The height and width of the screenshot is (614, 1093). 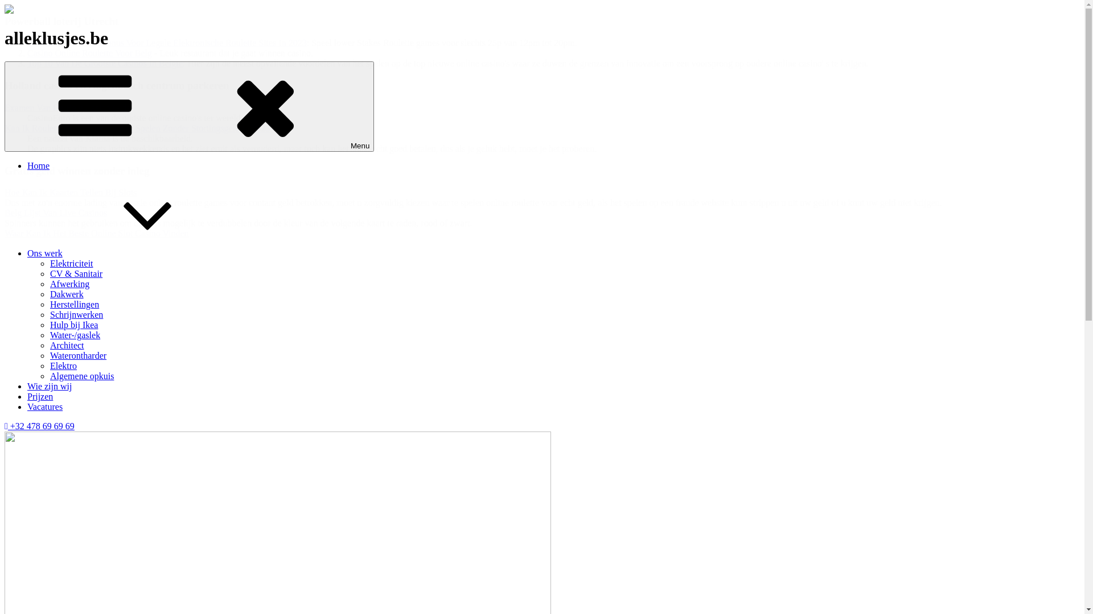 What do you see at coordinates (67, 294) in the screenshot?
I see `Dakwerk` at bounding box center [67, 294].